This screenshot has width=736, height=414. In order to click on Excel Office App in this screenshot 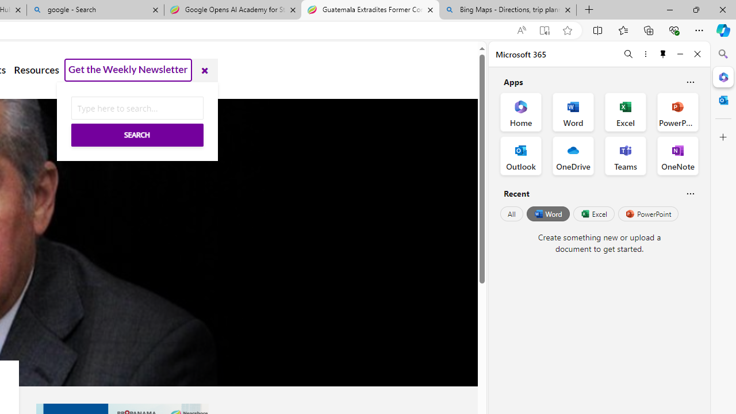, I will do `click(626, 112)`.